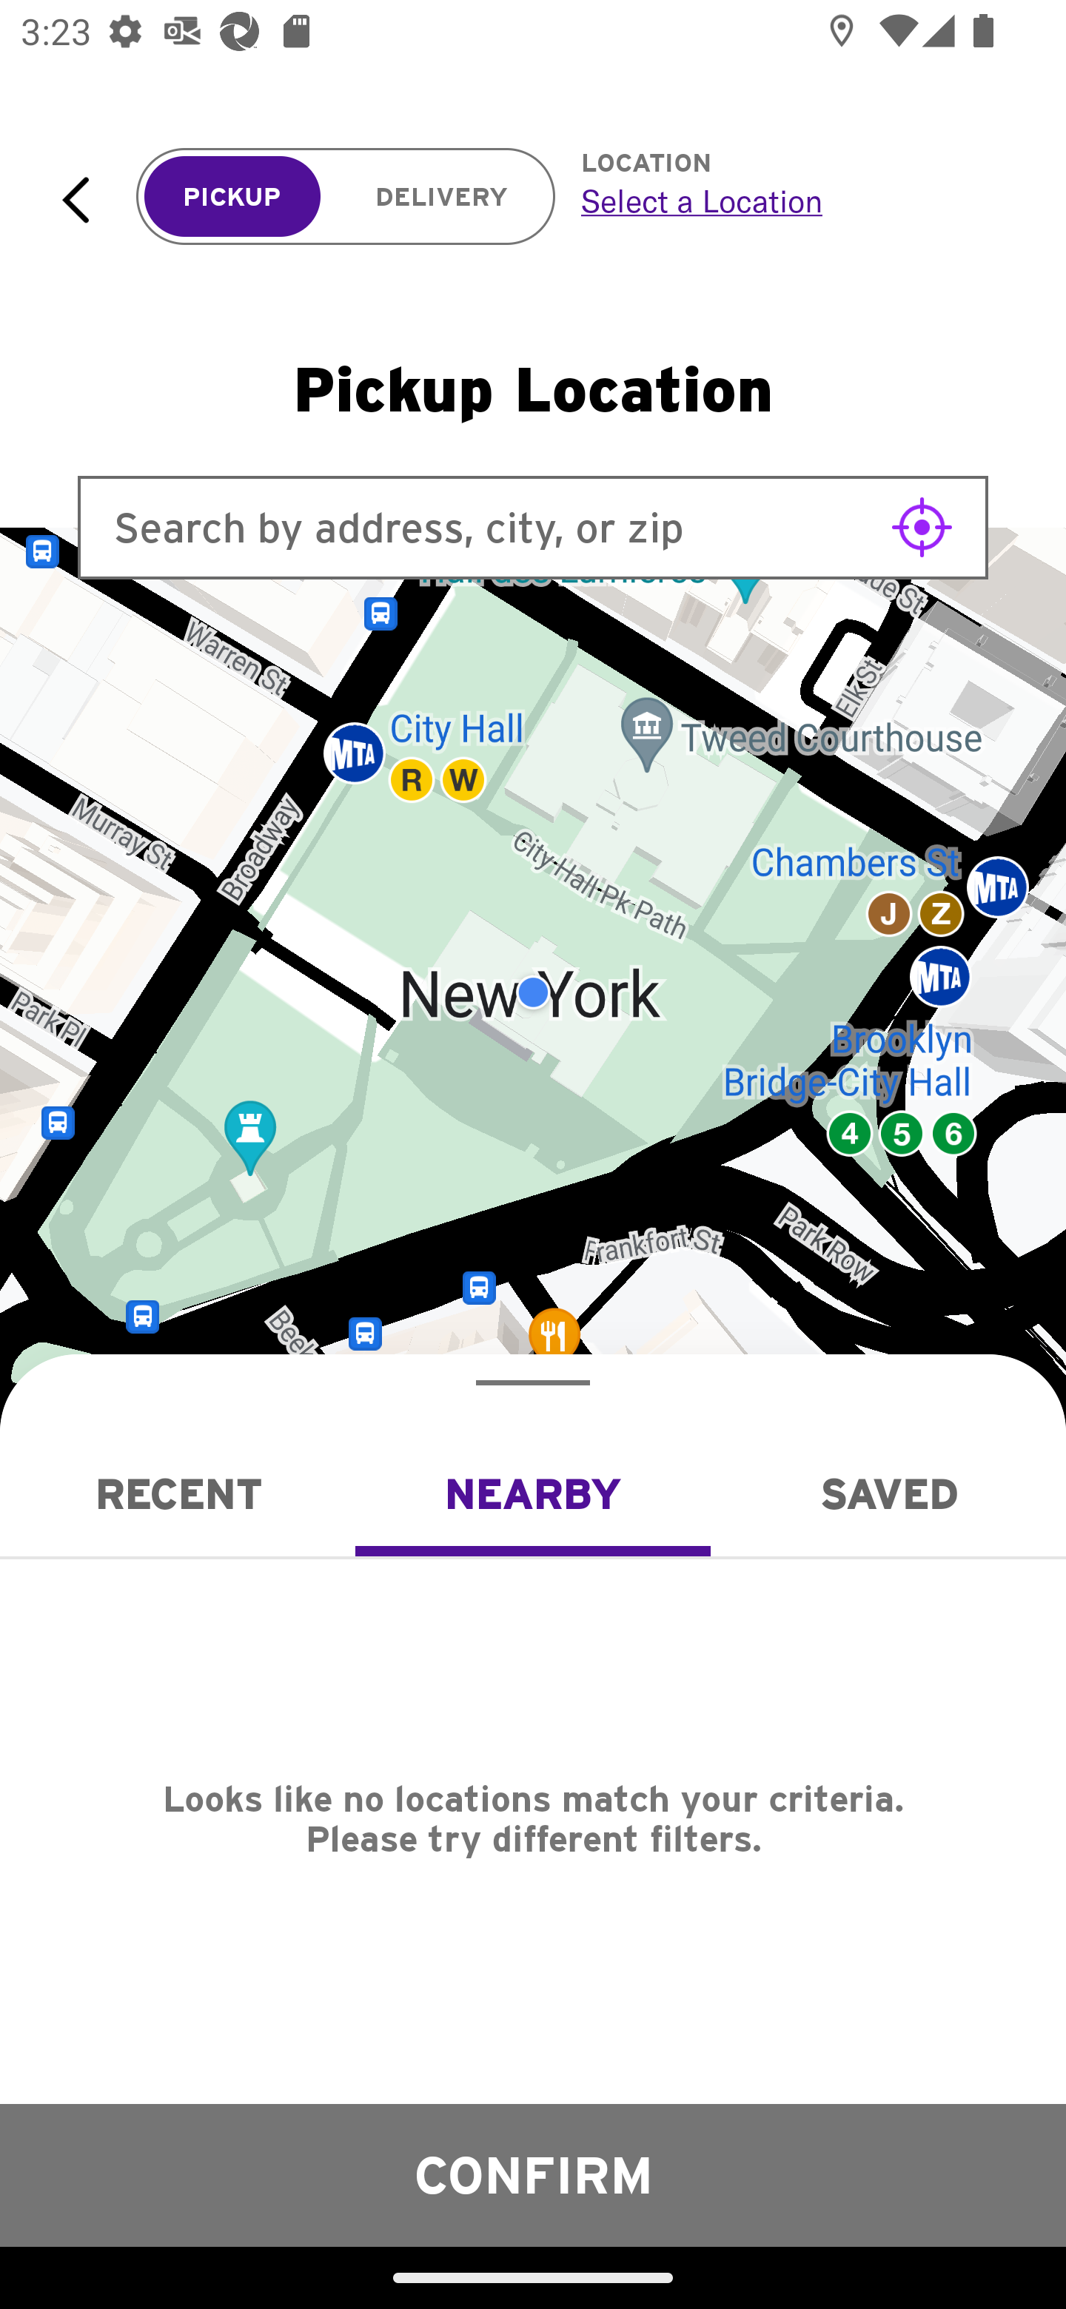 This screenshot has width=1066, height=2309. I want to click on Google Map, so click(533, 992).